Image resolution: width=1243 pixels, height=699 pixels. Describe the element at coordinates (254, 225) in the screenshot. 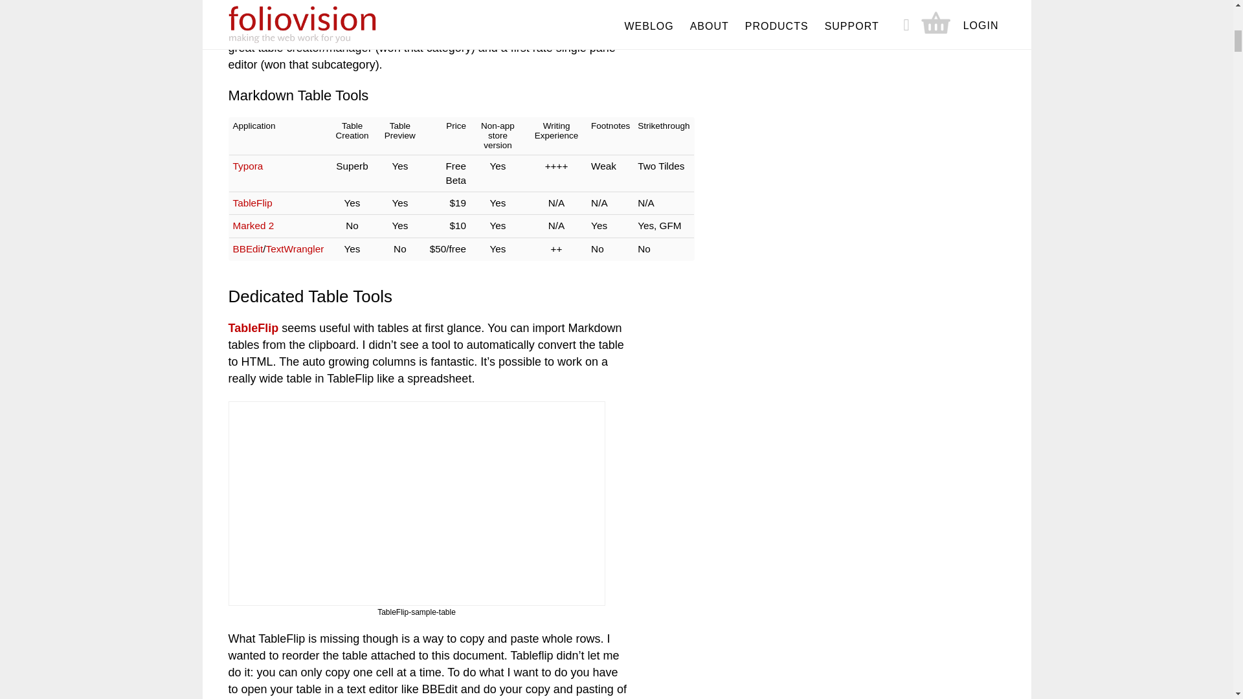

I see `Marked 2` at that location.